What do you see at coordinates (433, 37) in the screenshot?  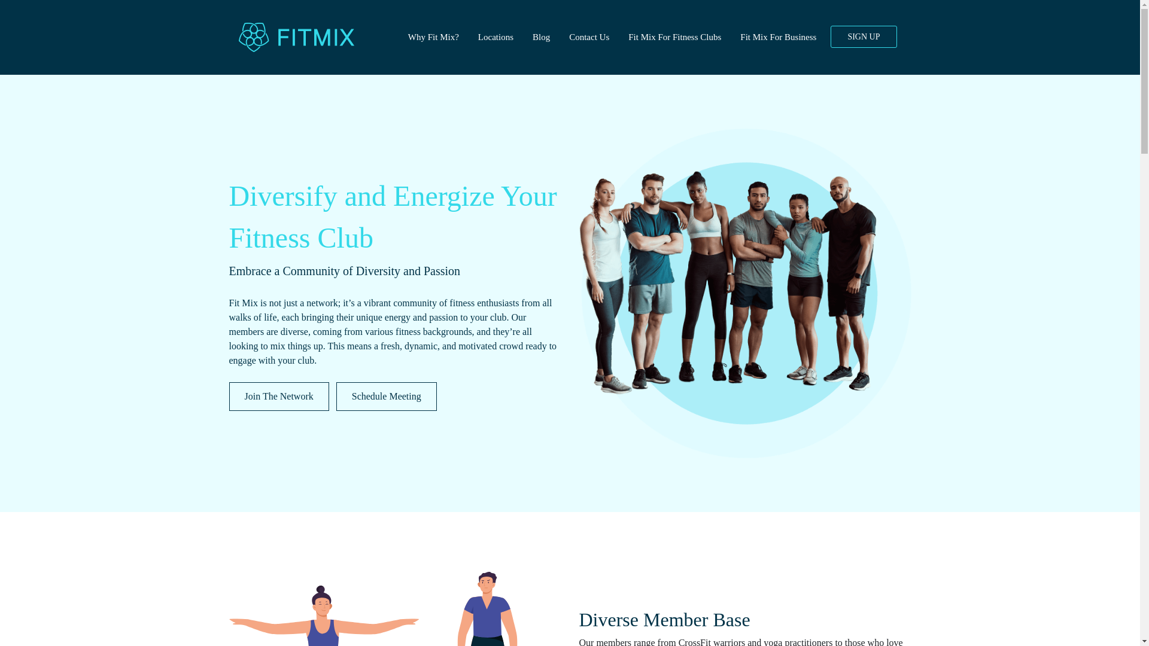 I see `Why Fit Mix?` at bounding box center [433, 37].